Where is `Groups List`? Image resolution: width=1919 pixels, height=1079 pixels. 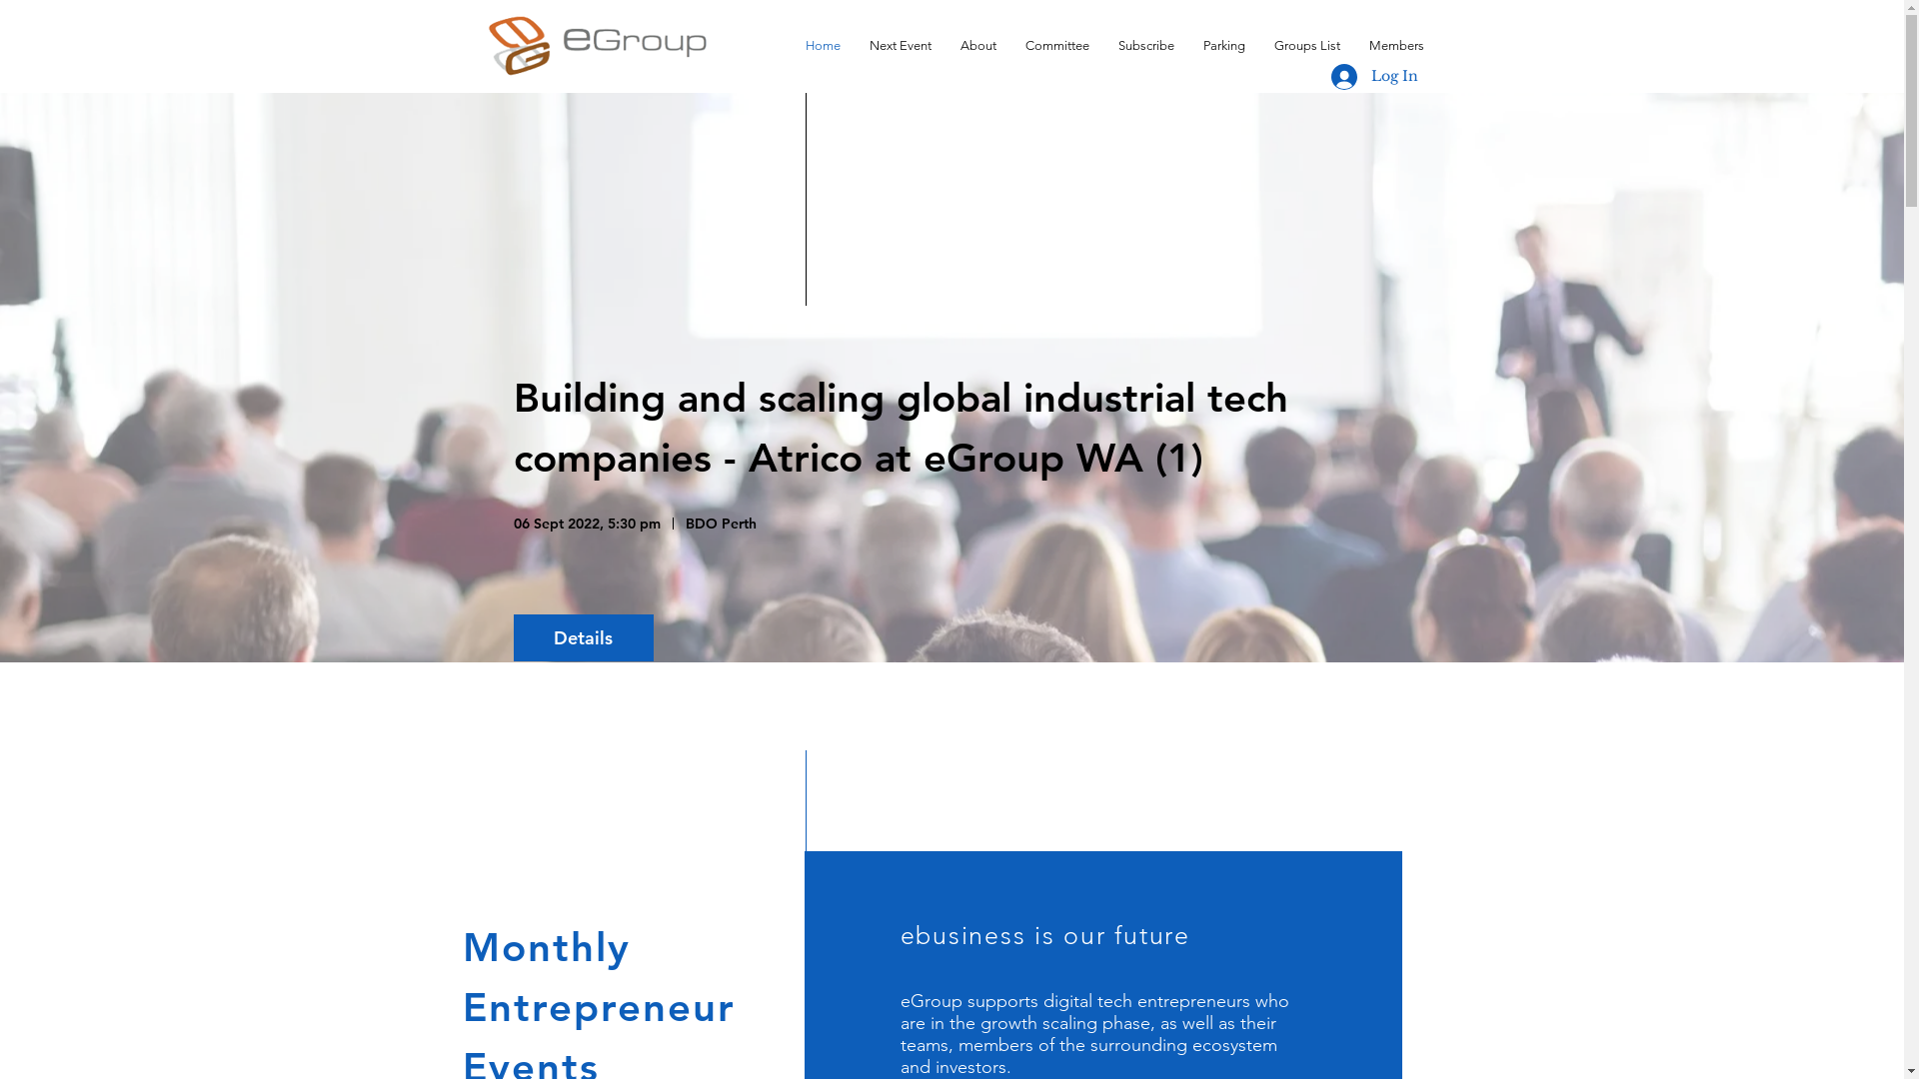 Groups List is located at coordinates (1311, 45).